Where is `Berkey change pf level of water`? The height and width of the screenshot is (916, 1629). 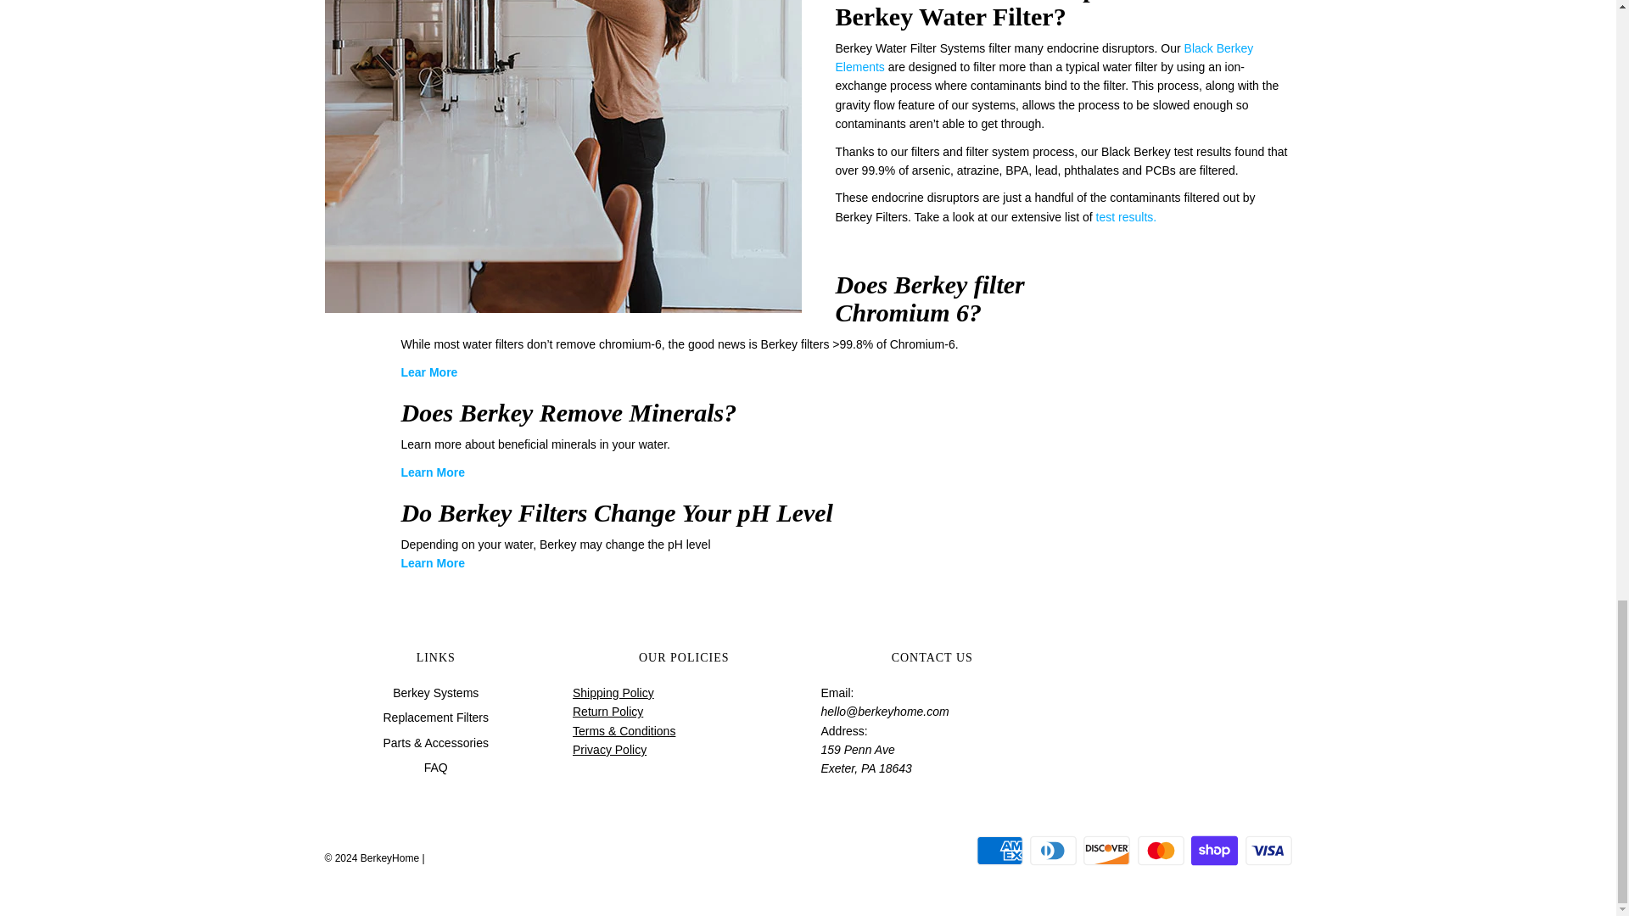
Berkey change pf level of water is located at coordinates (433, 562).